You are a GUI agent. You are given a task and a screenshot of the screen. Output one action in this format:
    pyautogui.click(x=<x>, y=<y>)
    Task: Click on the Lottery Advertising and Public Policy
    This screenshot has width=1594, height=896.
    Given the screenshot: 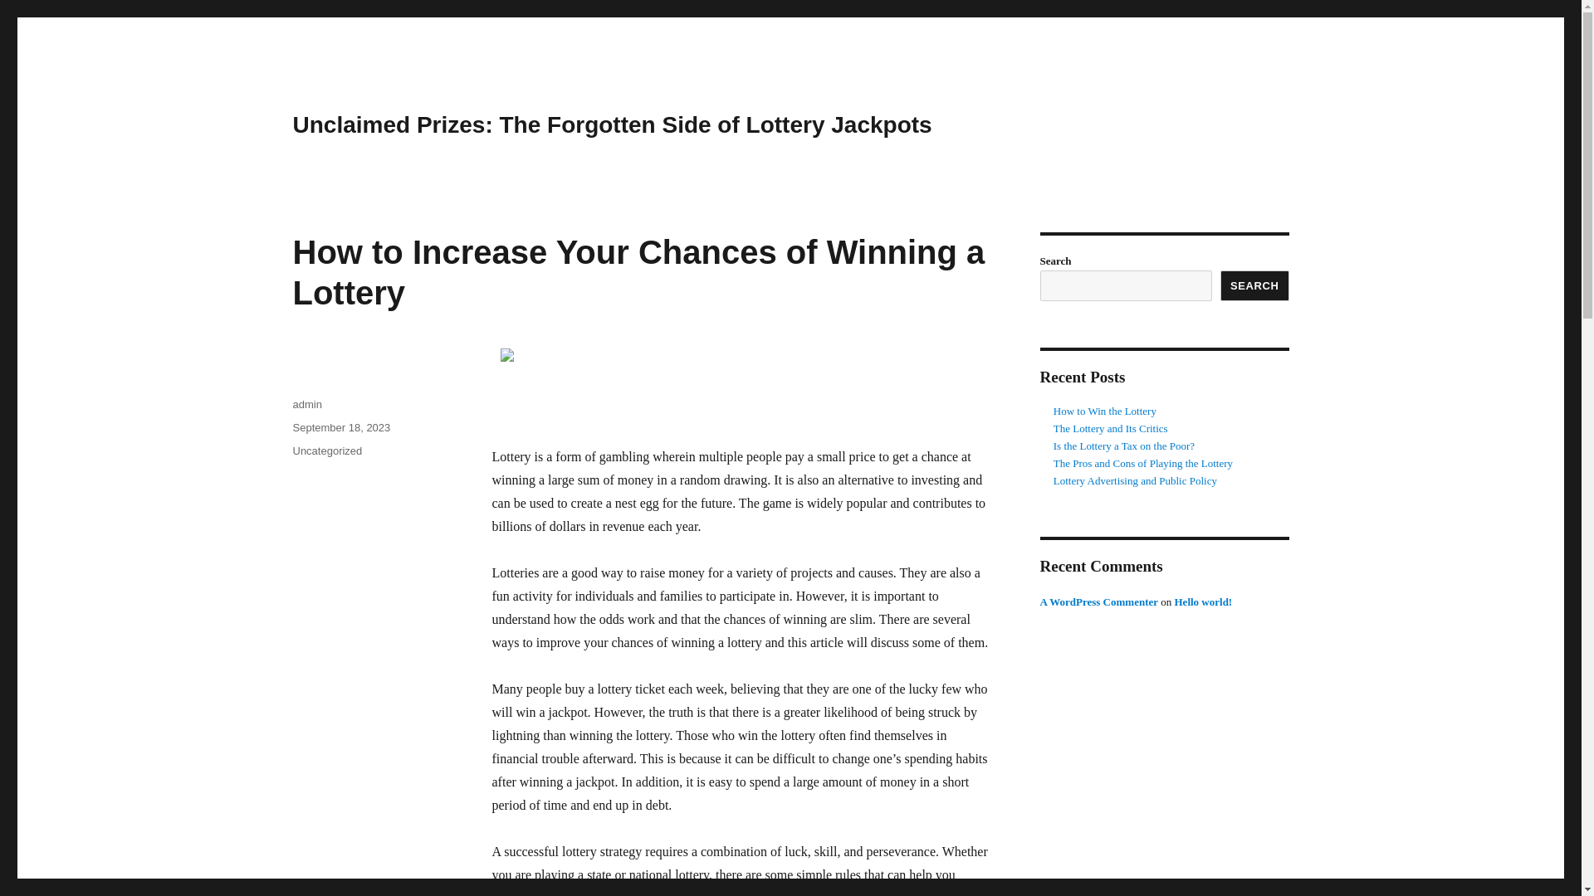 What is the action you would take?
    pyautogui.click(x=1136, y=481)
    